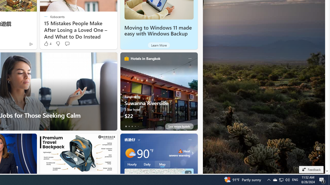 This screenshot has width=330, height=185. What do you see at coordinates (135, 126) in the screenshot?
I see `tab-3` at bounding box center [135, 126].